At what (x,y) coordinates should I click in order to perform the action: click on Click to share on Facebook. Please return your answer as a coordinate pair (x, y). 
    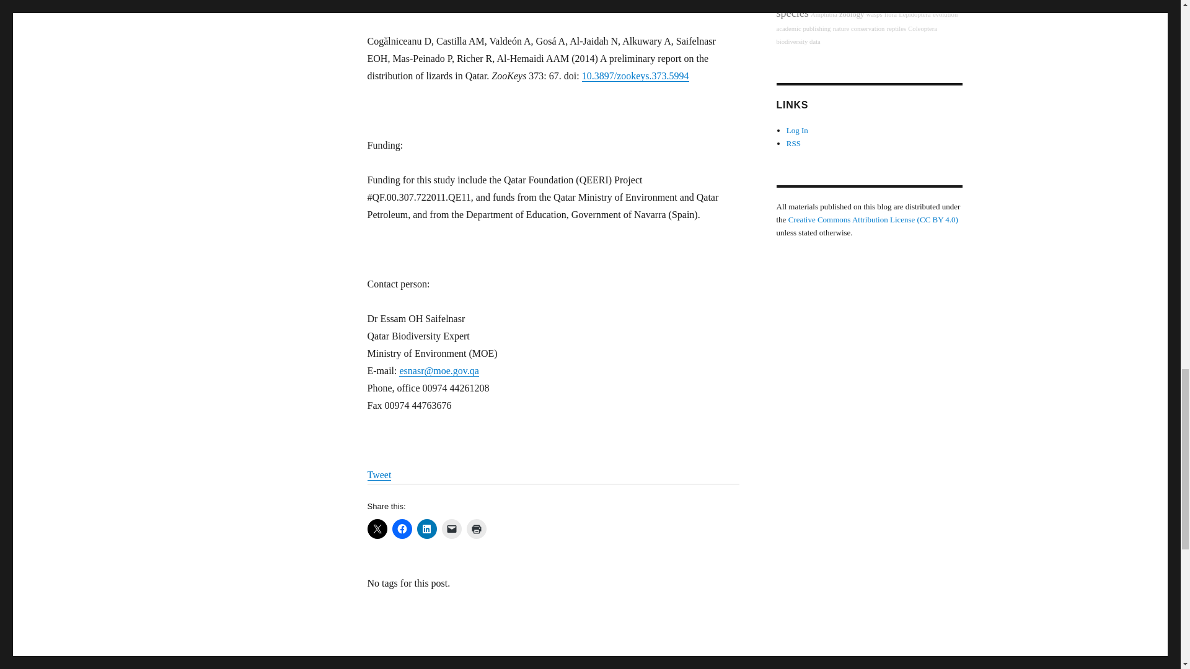
    Looking at the image, I should click on (402, 529).